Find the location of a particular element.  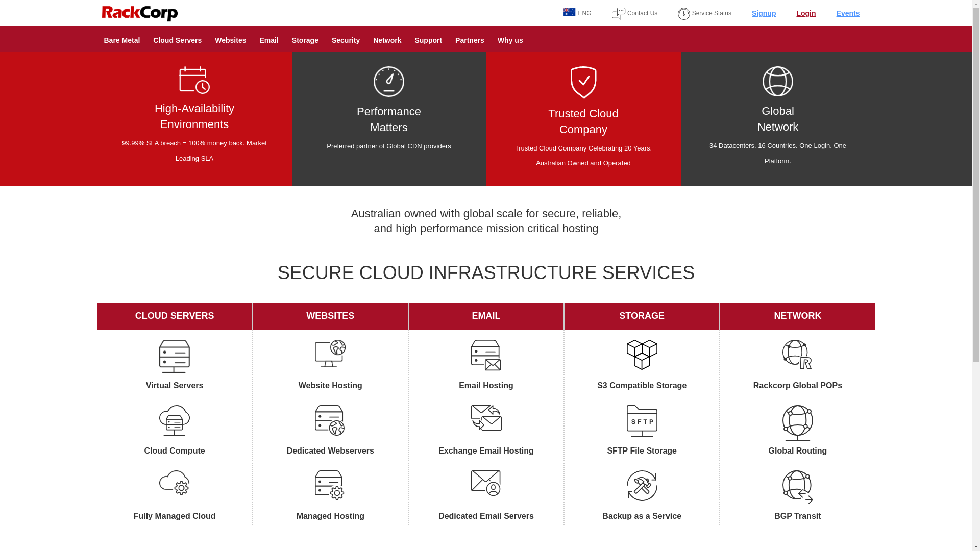

Cloud Compute is located at coordinates (175, 431).